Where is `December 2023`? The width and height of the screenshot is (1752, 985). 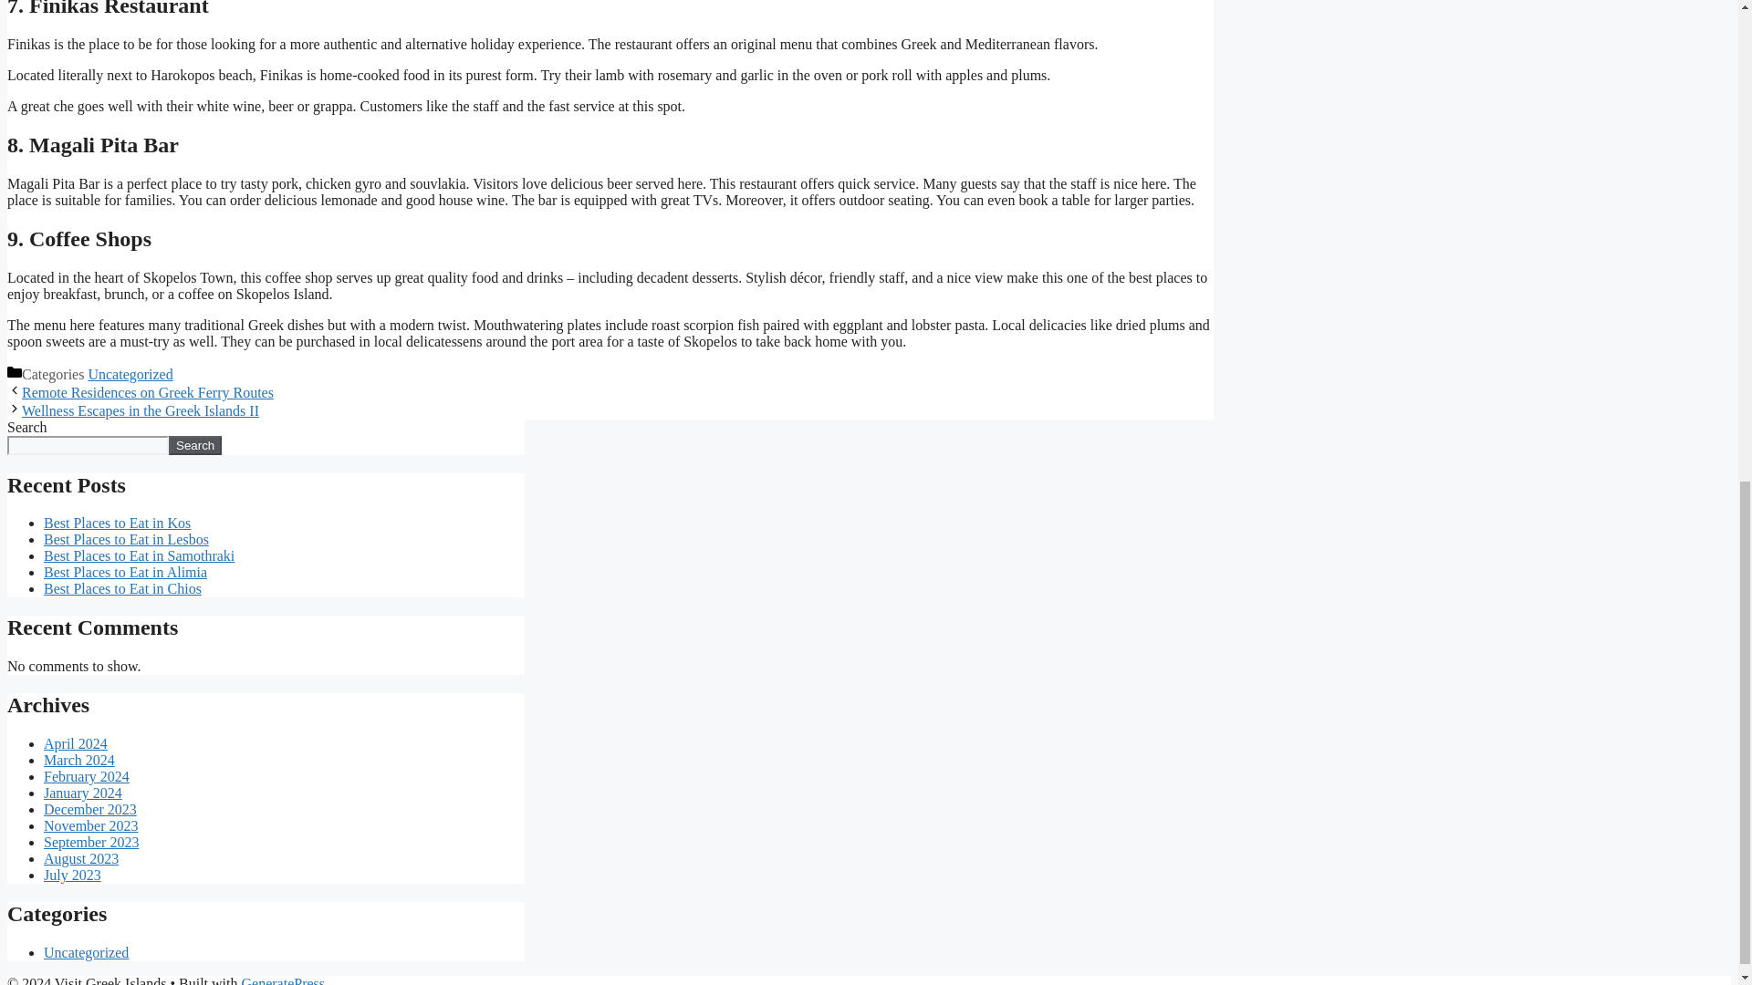 December 2023 is located at coordinates (89, 810).